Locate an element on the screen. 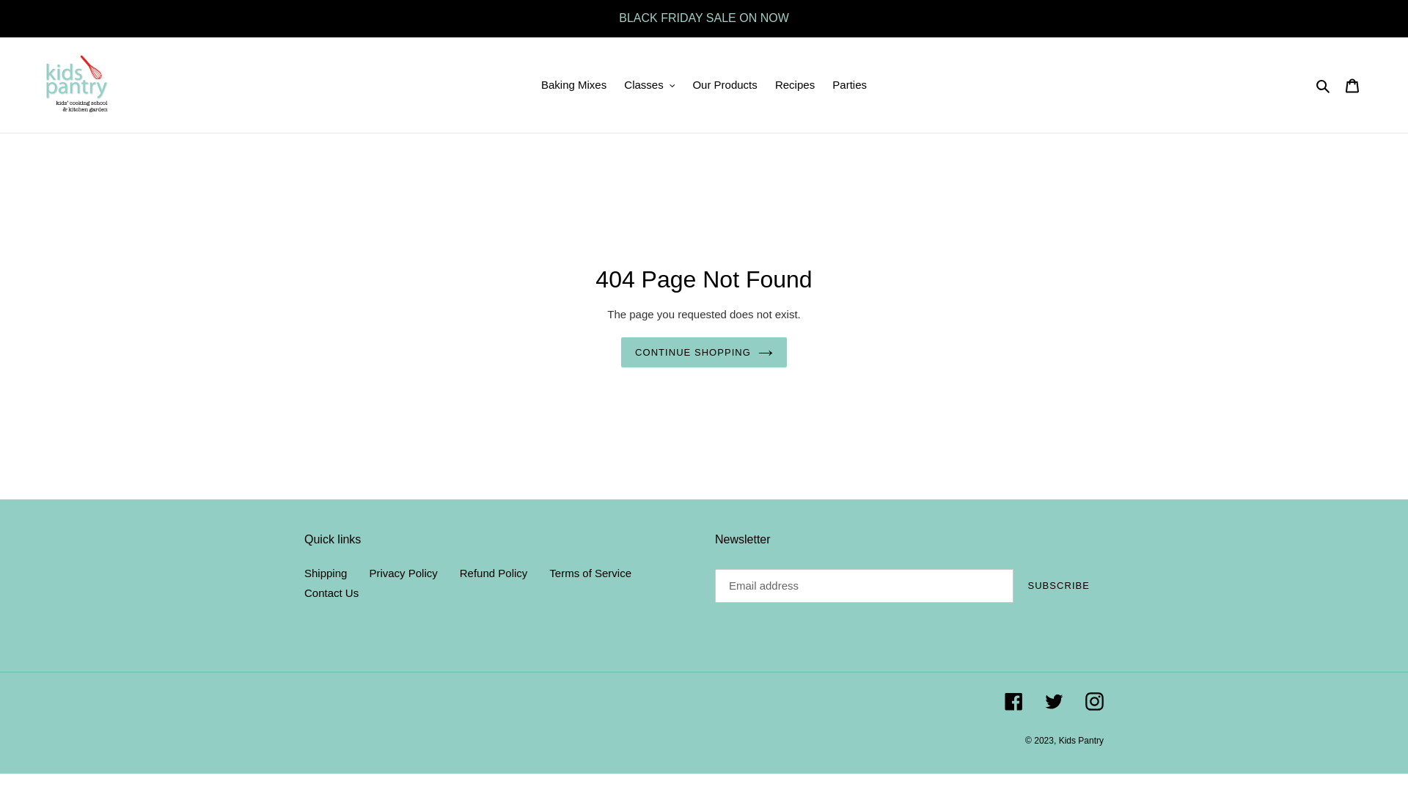 The height and width of the screenshot is (792, 1408). Twitter is located at coordinates (1055, 701).